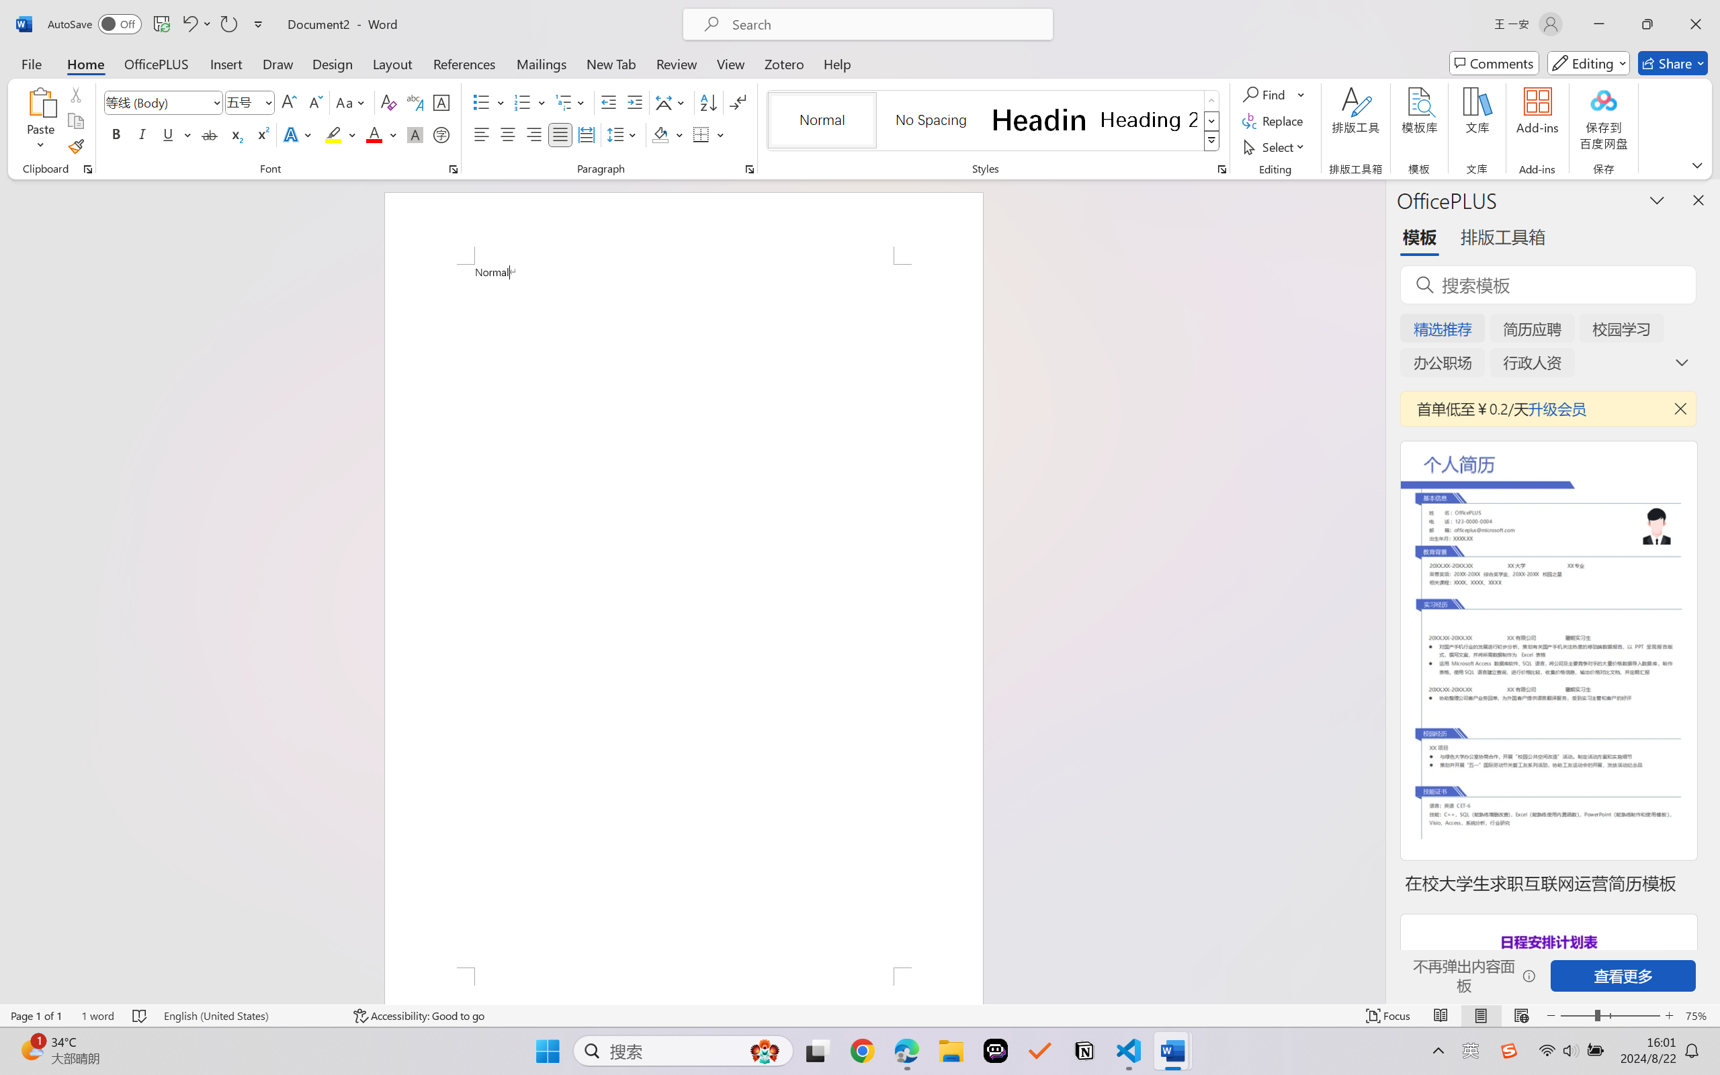  What do you see at coordinates (1276, 146) in the screenshot?
I see `Select` at bounding box center [1276, 146].